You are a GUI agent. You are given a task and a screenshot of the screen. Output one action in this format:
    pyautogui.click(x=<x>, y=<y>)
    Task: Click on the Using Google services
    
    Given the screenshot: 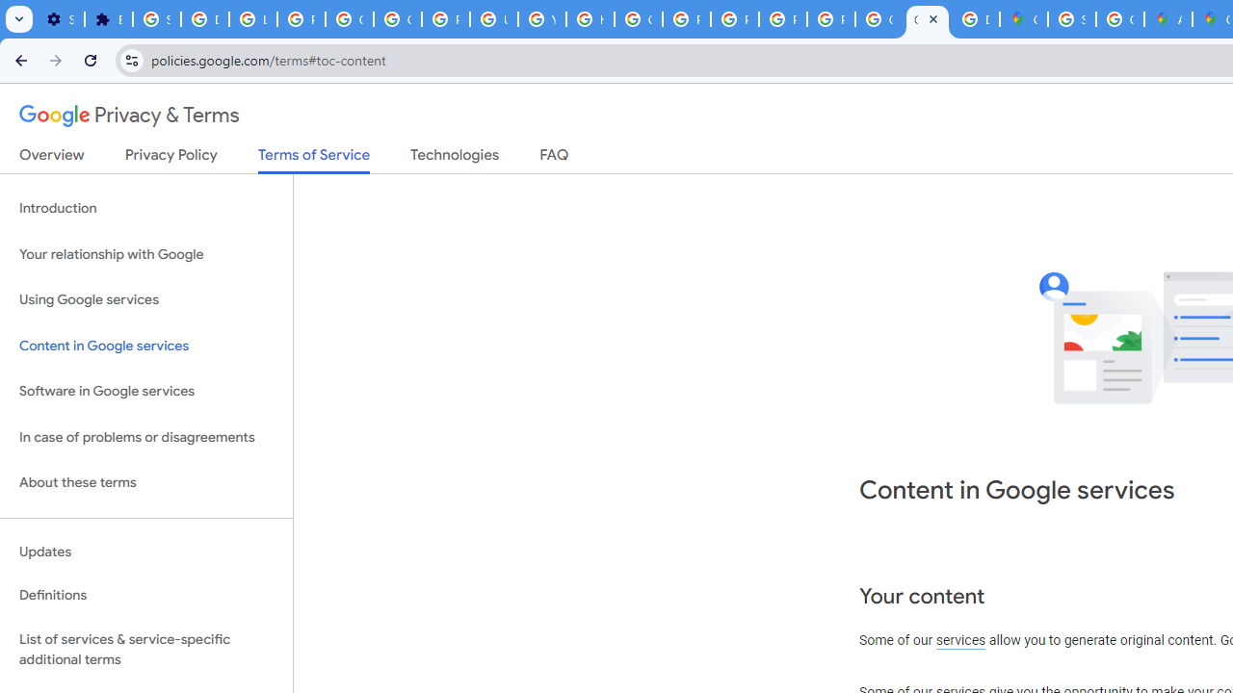 What is the action you would take?
    pyautogui.click(x=146, y=300)
    